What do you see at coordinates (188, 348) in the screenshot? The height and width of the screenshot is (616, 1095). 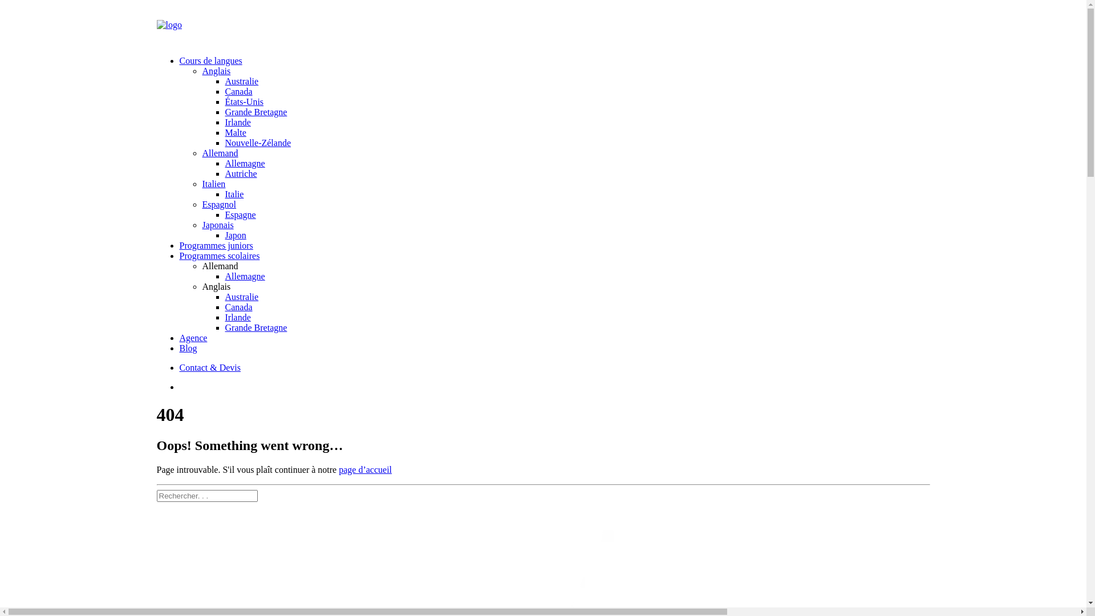 I see `Blog` at bounding box center [188, 348].